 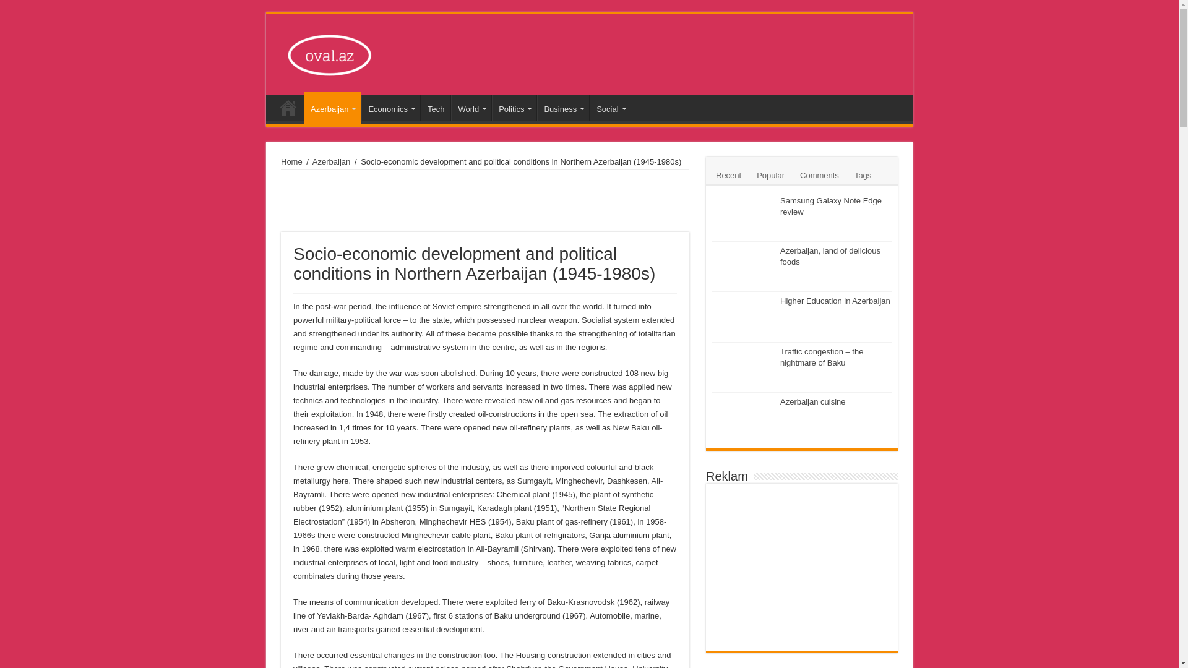 What do you see at coordinates (471, 108) in the screenshot?
I see `World` at bounding box center [471, 108].